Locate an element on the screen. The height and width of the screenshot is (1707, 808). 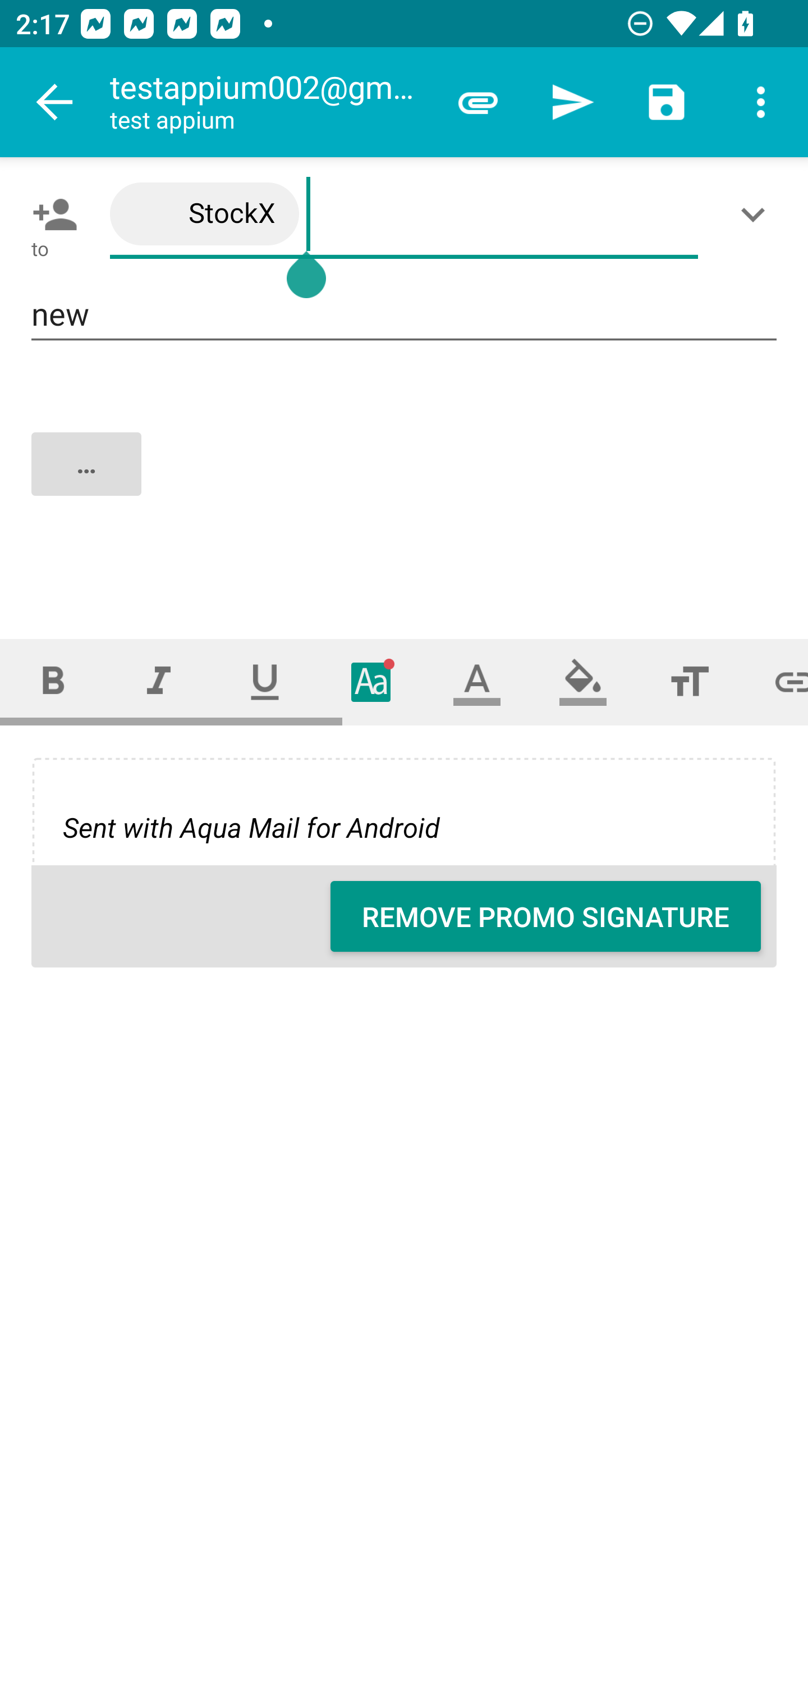
More options is located at coordinates (761, 102).